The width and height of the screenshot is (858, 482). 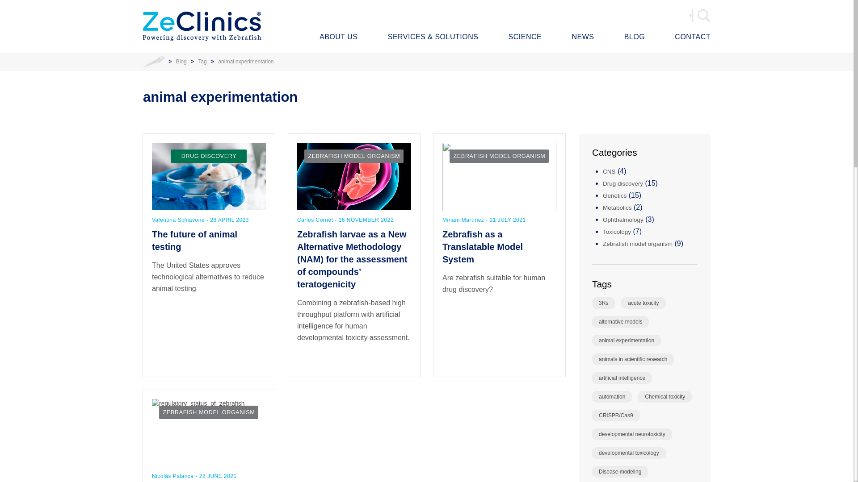 What do you see at coordinates (181, 61) in the screenshot?
I see `Blog` at bounding box center [181, 61].